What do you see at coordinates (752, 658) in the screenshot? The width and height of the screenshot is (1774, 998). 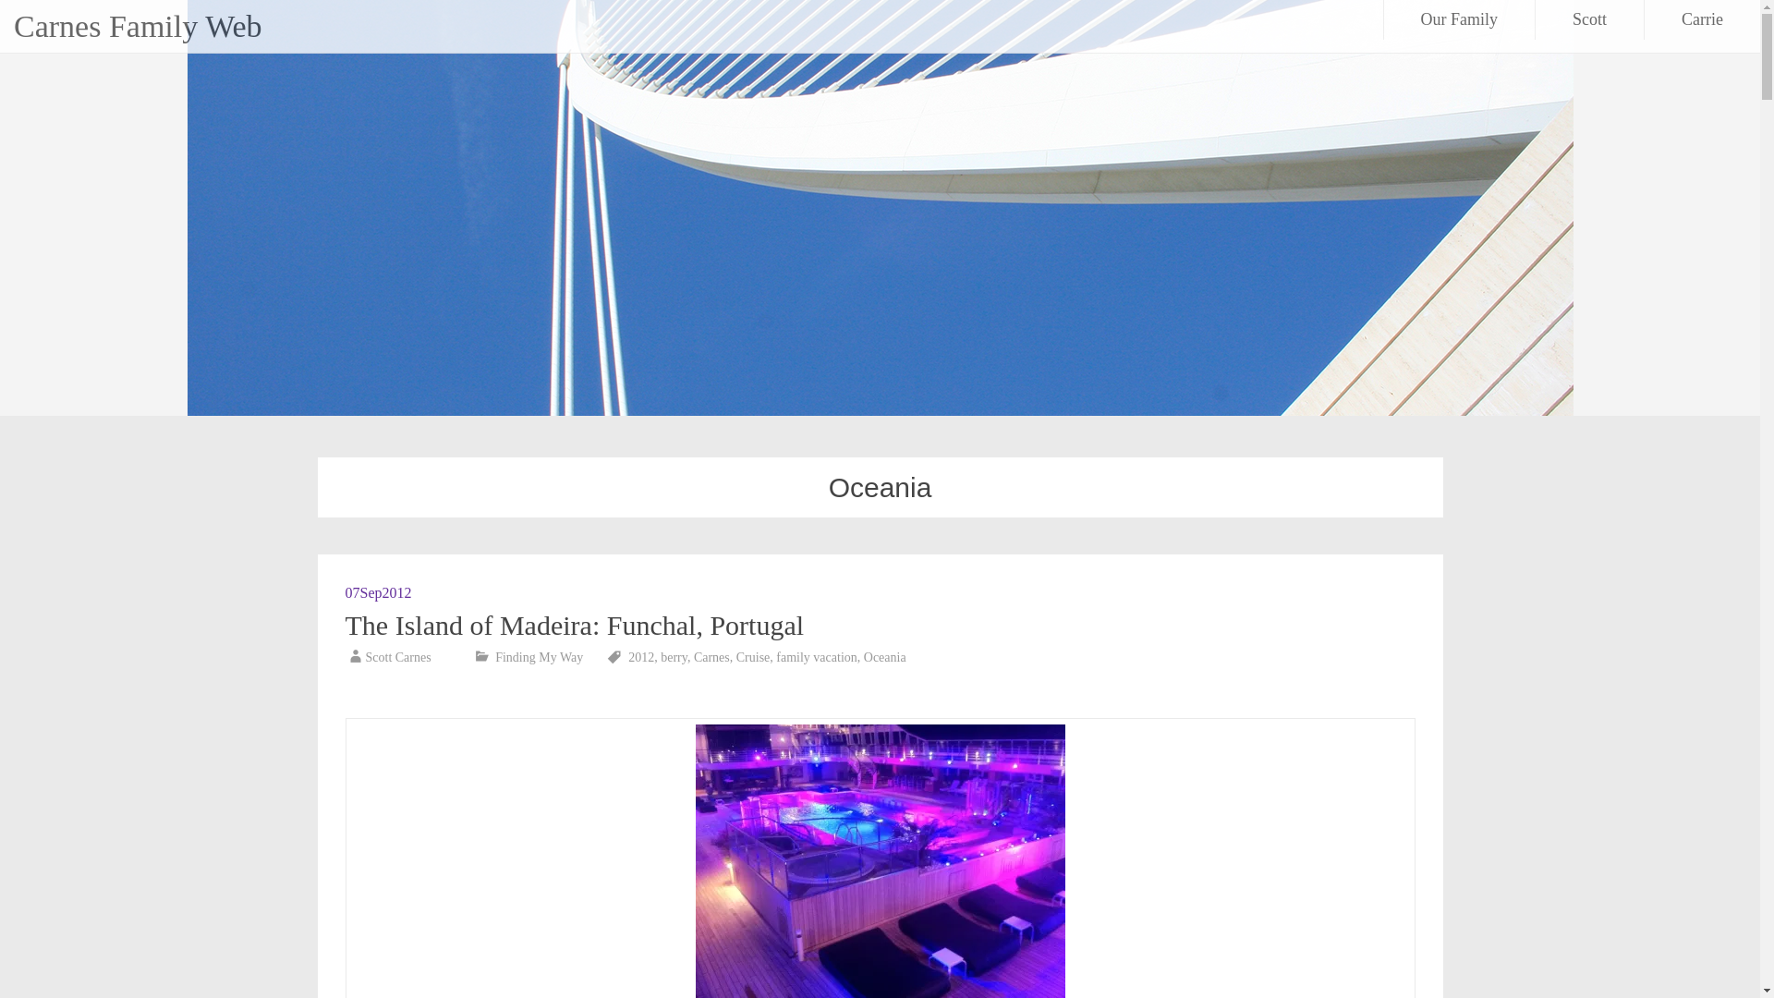 I see `Cruise` at bounding box center [752, 658].